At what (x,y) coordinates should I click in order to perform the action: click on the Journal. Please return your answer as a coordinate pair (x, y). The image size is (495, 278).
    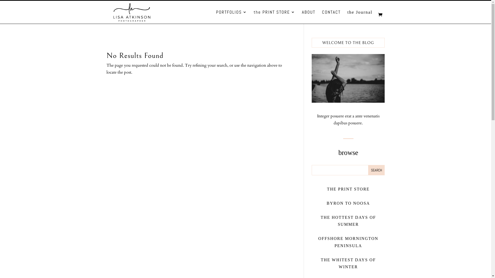
    Looking at the image, I should click on (360, 17).